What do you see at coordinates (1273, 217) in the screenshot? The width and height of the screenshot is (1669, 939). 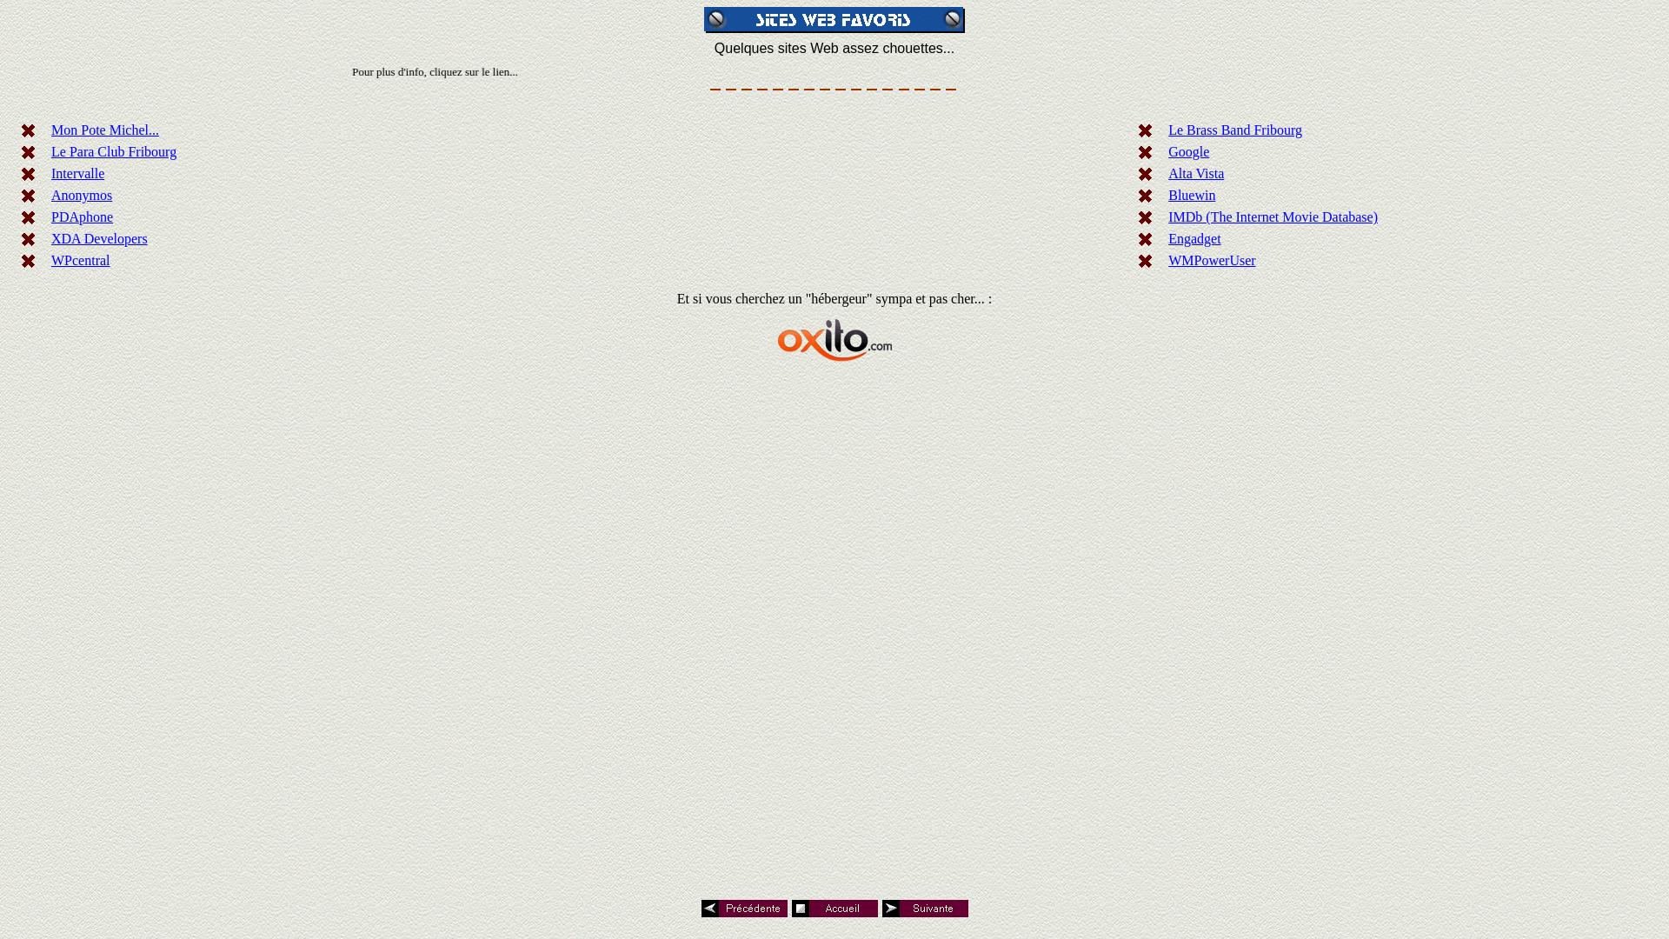 I see `IMDb (The Internet Movie Database)` at bounding box center [1273, 217].